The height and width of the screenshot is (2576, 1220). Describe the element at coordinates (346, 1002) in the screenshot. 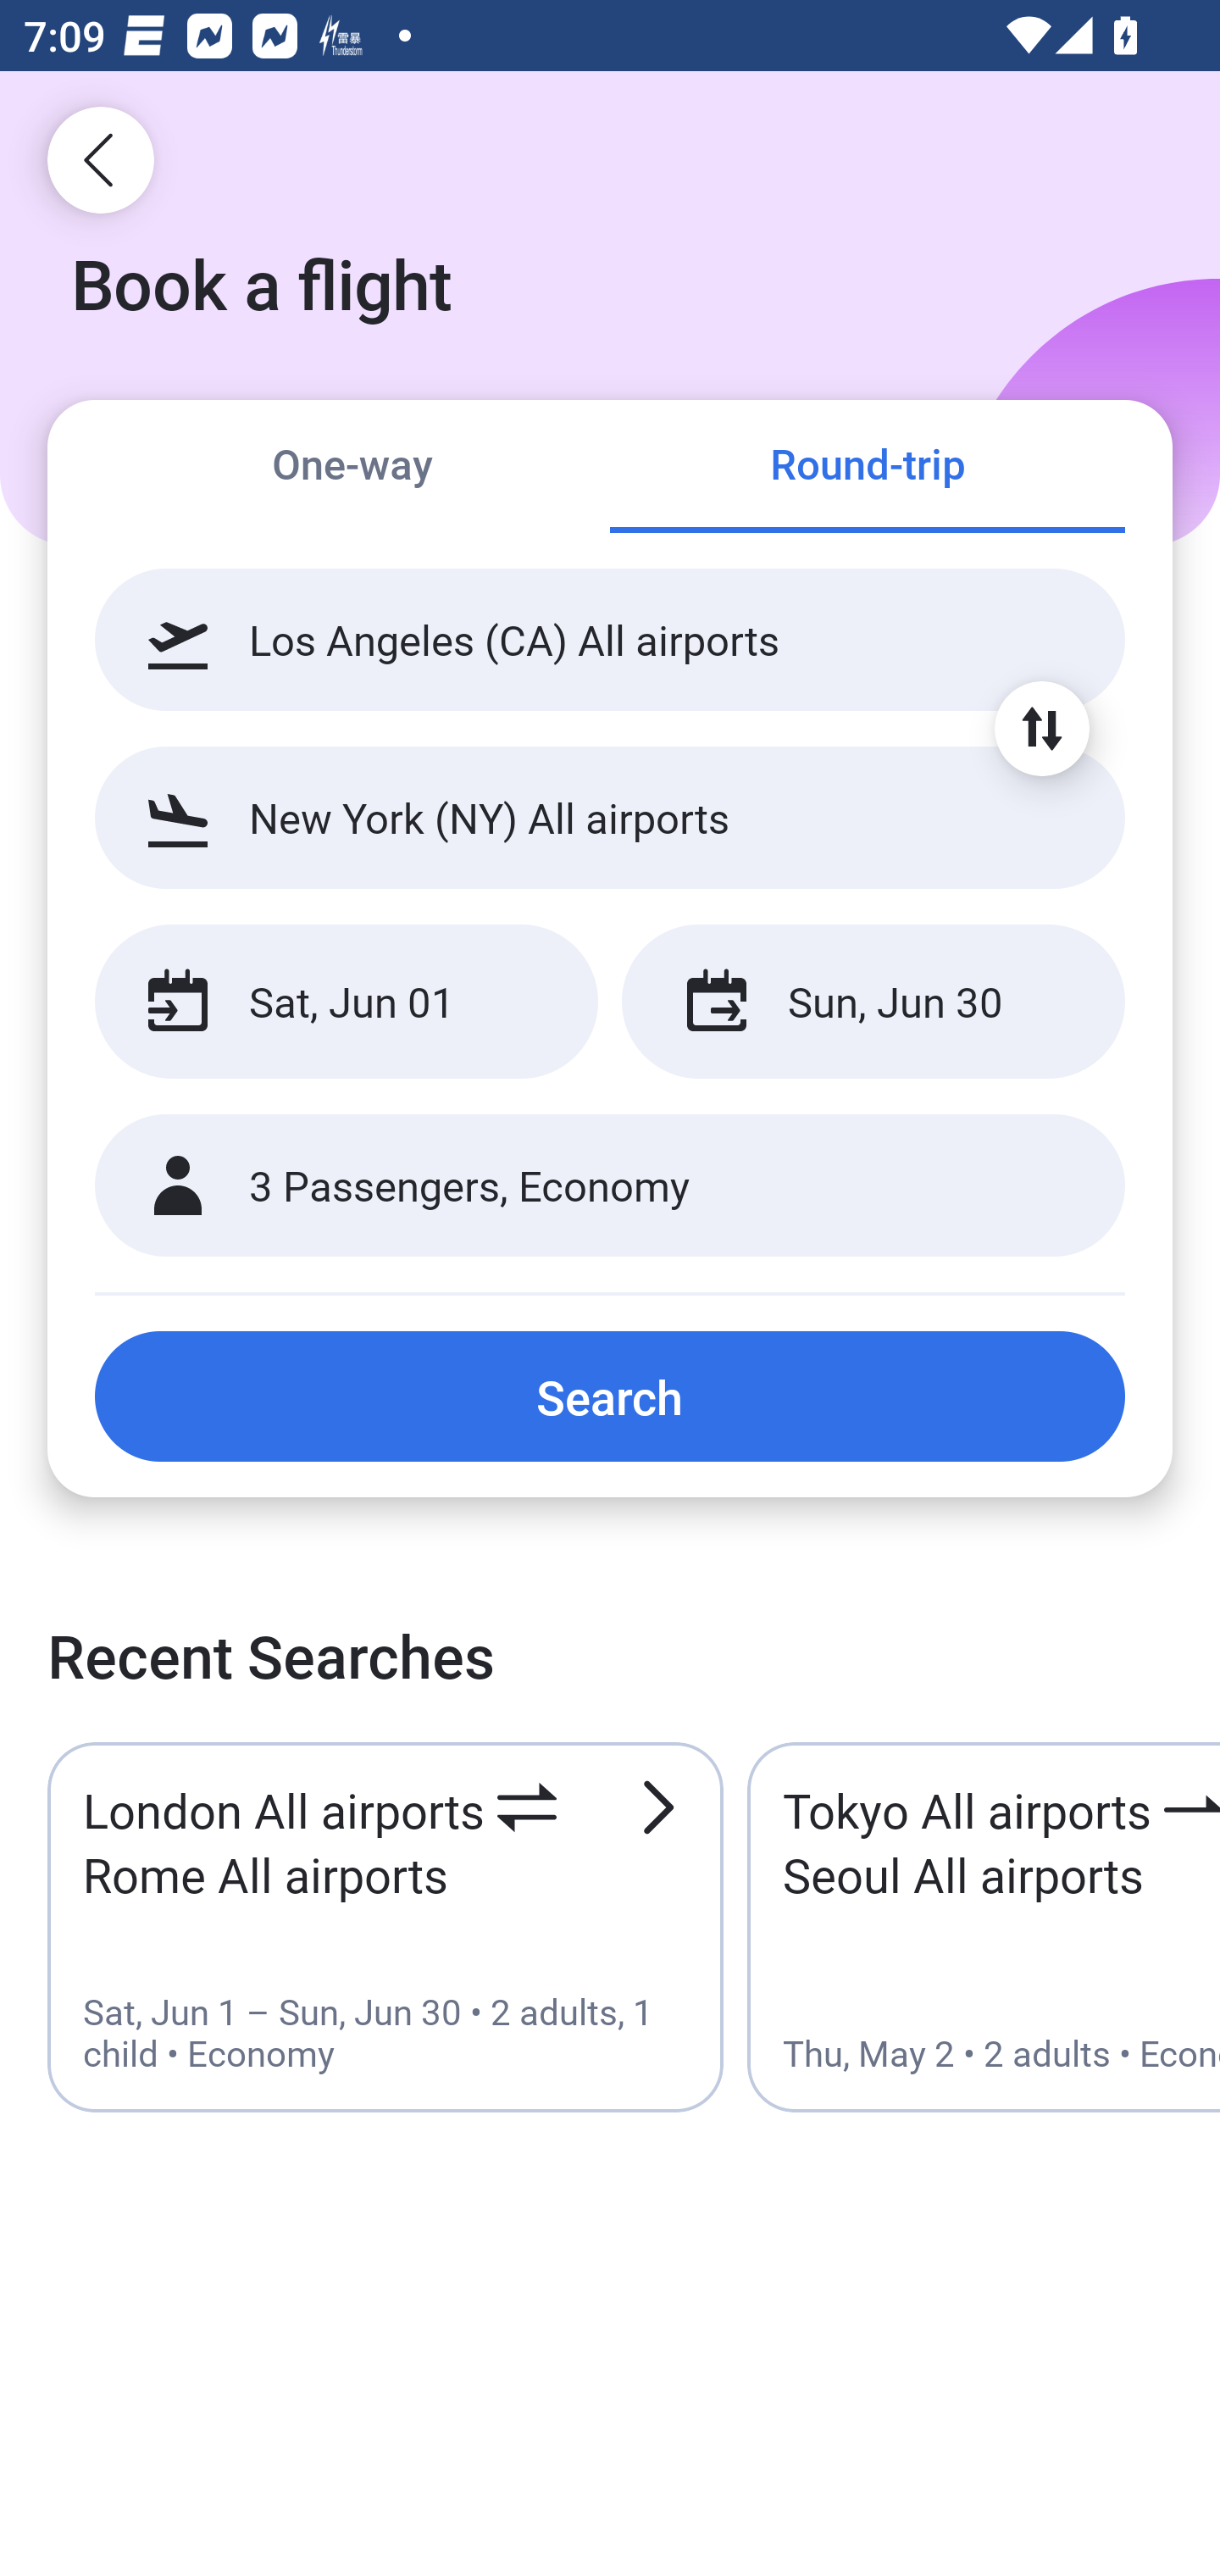

I see `Sat, Jun 01` at that location.